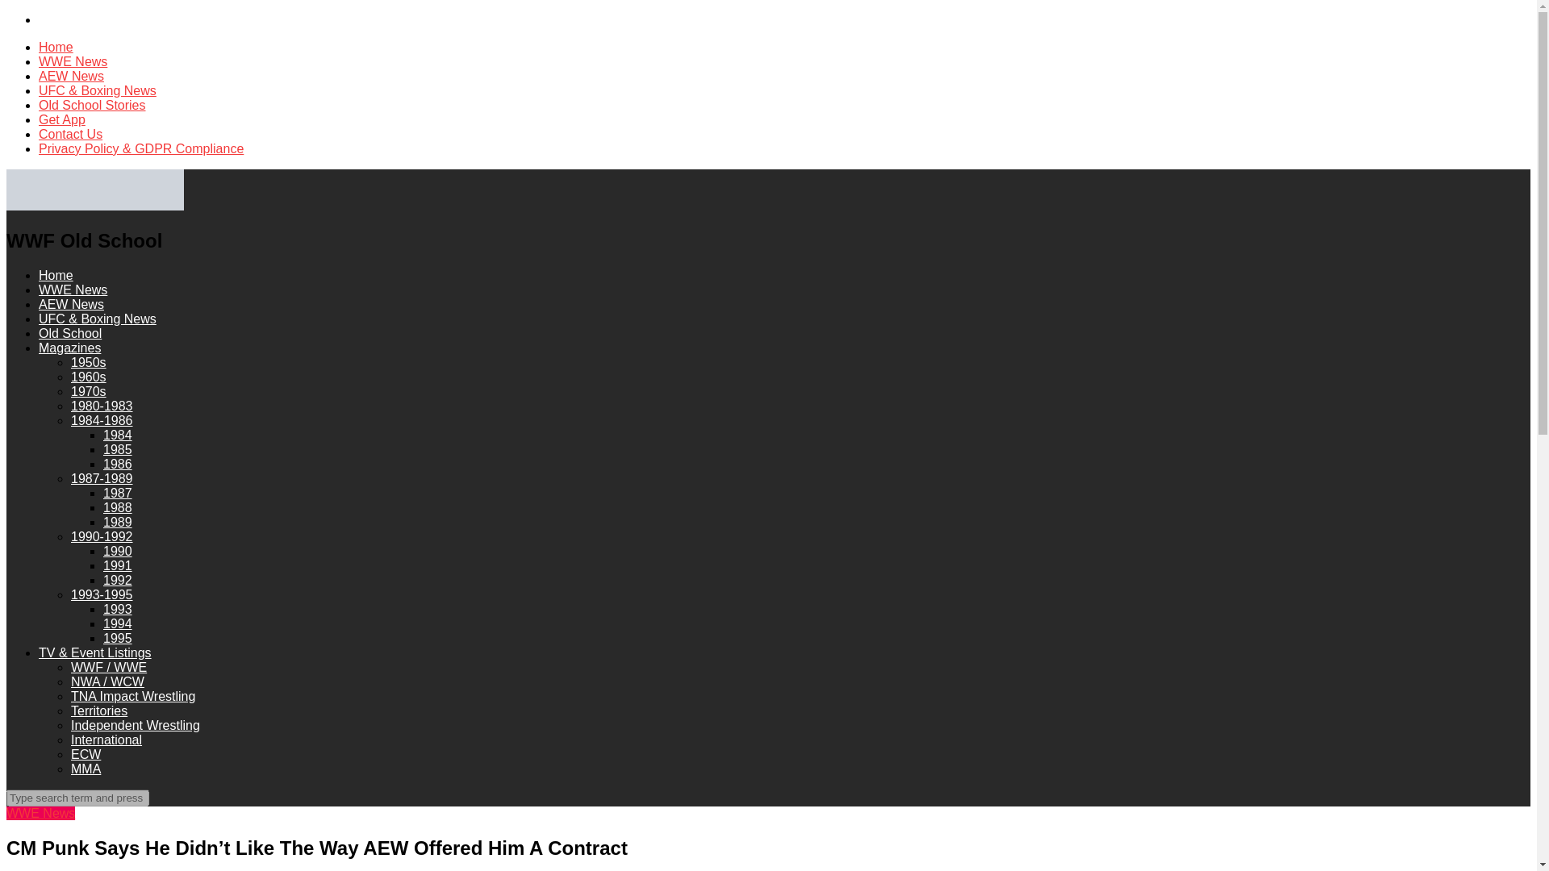  What do you see at coordinates (70, 134) in the screenshot?
I see `Contact Us` at bounding box center [70, 134].